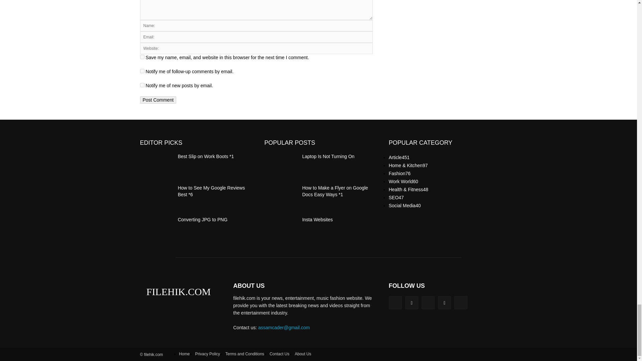 This screenshot has height=361, width=642. I want to click on subscribe, so click(142, 85).